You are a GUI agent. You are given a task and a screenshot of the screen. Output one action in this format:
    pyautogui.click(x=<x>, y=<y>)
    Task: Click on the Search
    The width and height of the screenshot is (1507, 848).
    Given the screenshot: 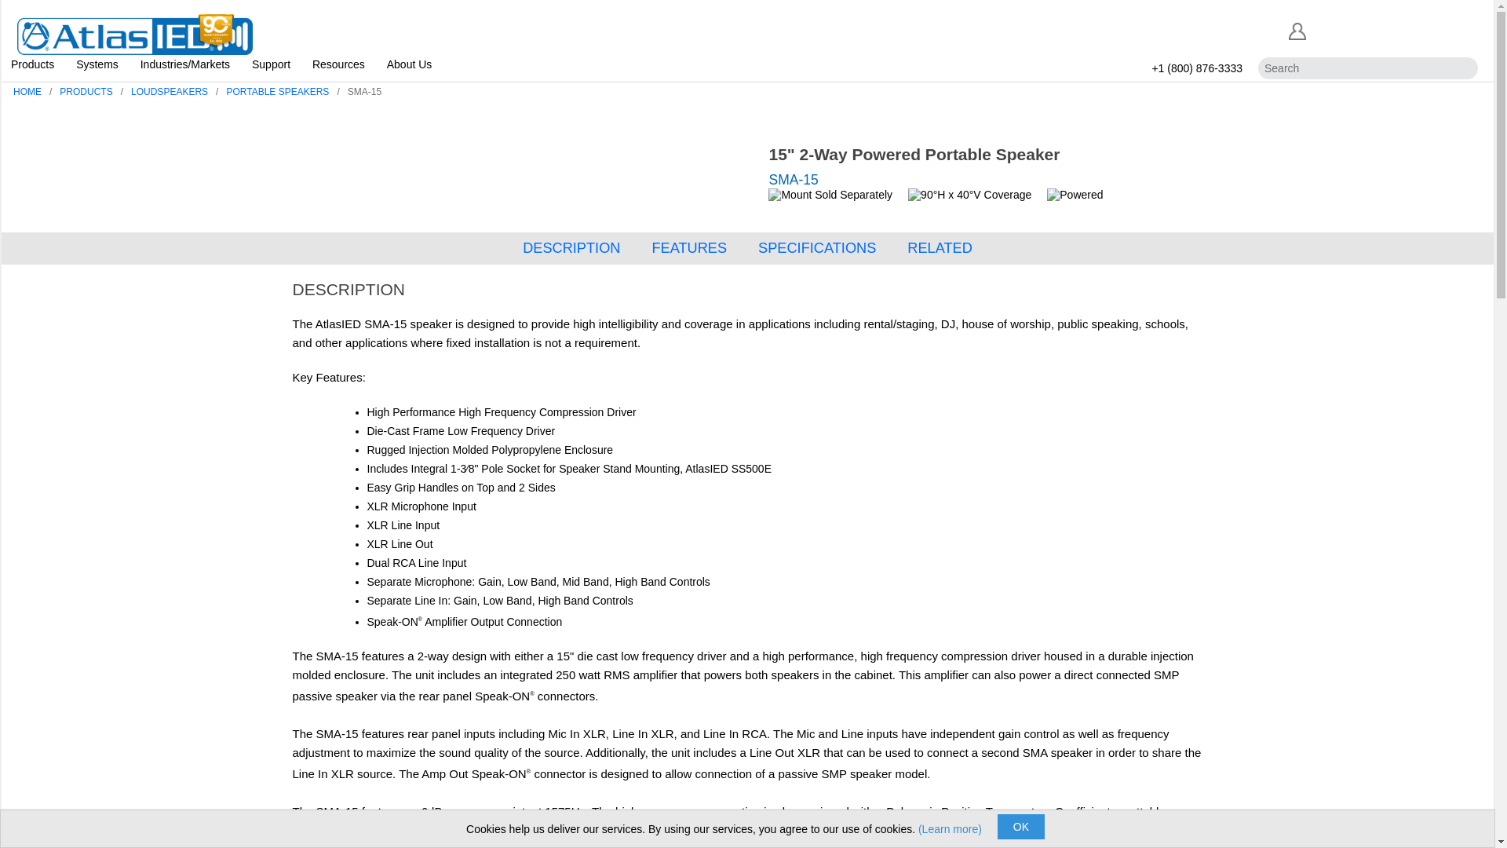 What is the action you would take?
    pyautogui.click(x=1464, y=68)
    